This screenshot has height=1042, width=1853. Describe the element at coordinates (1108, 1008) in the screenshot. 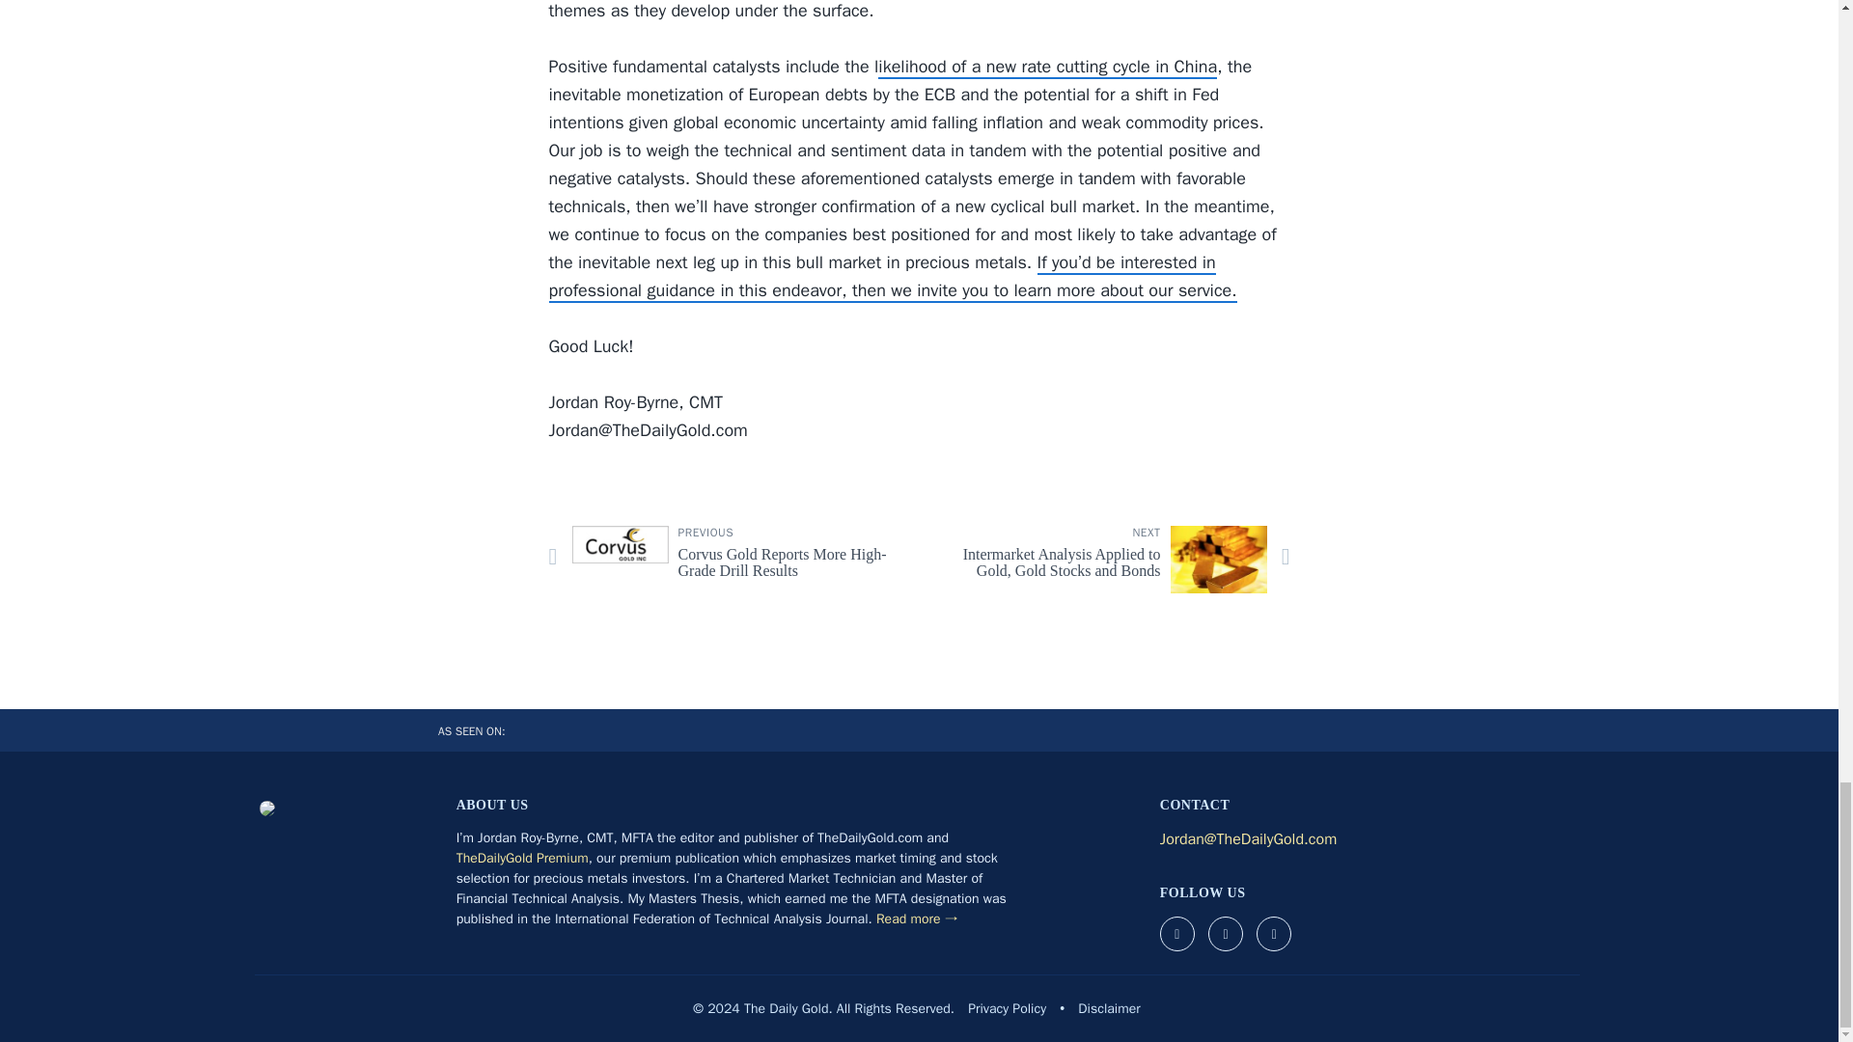

I see `Disclaimer` at that location.